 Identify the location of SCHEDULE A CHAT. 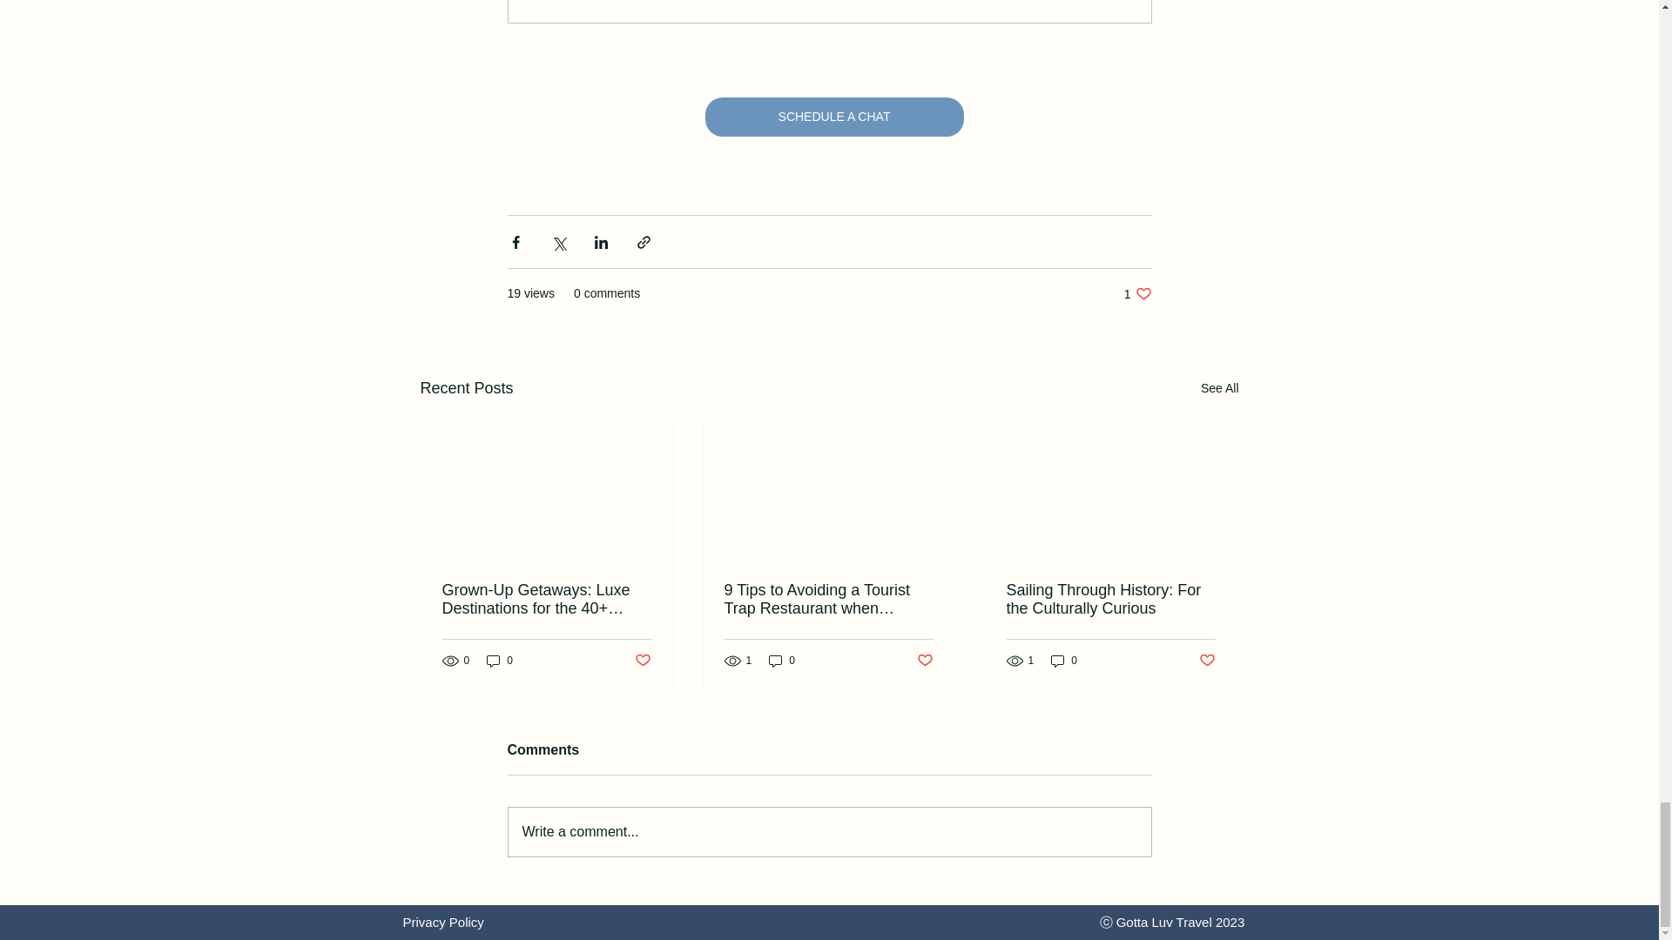
(641, 661).